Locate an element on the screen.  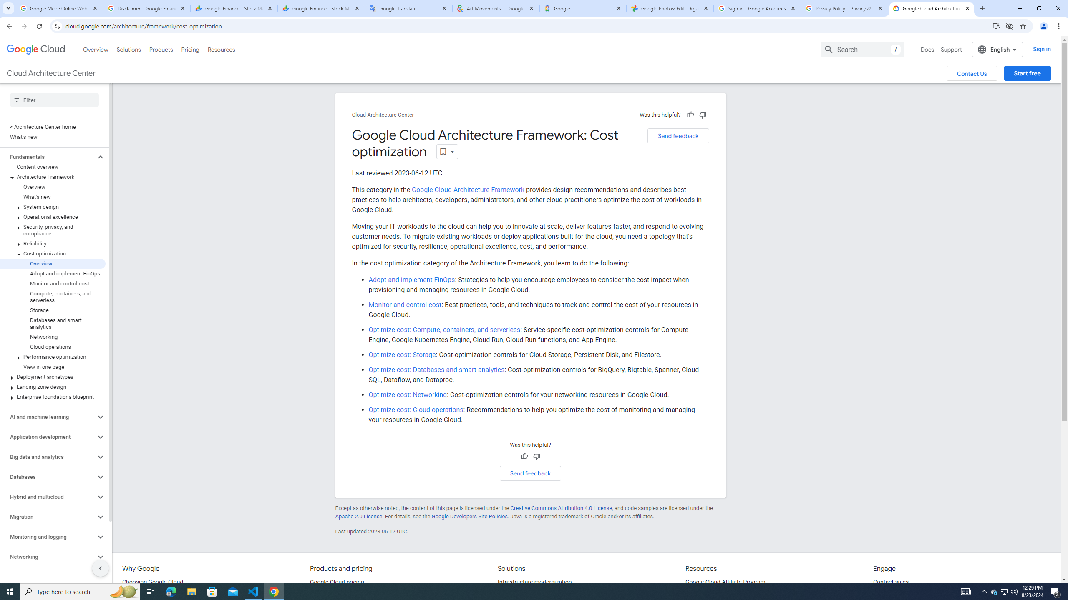
Open dropdown is located at coordinates (447, 151).